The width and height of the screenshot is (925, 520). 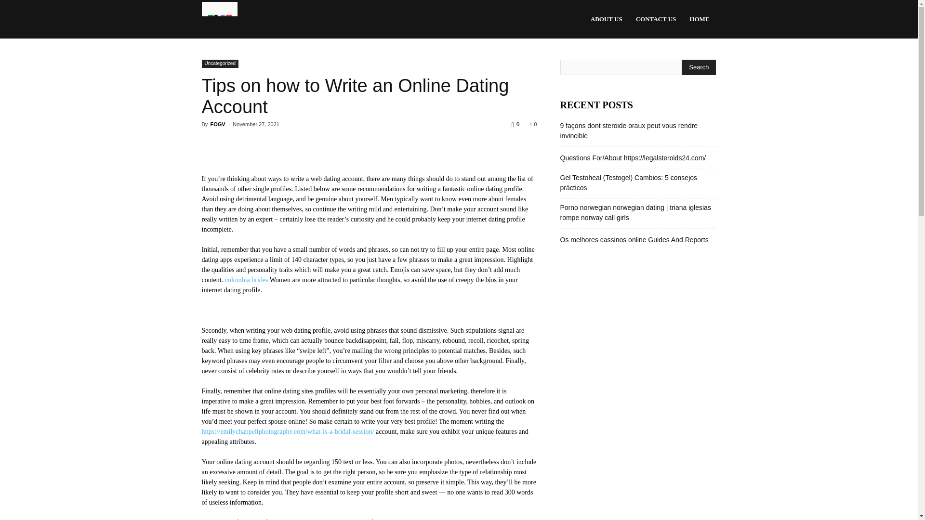 What do you see at coordinates (656, 19) in the screenshot?
I see `CONTACT US` at bounding box center [656, 19].